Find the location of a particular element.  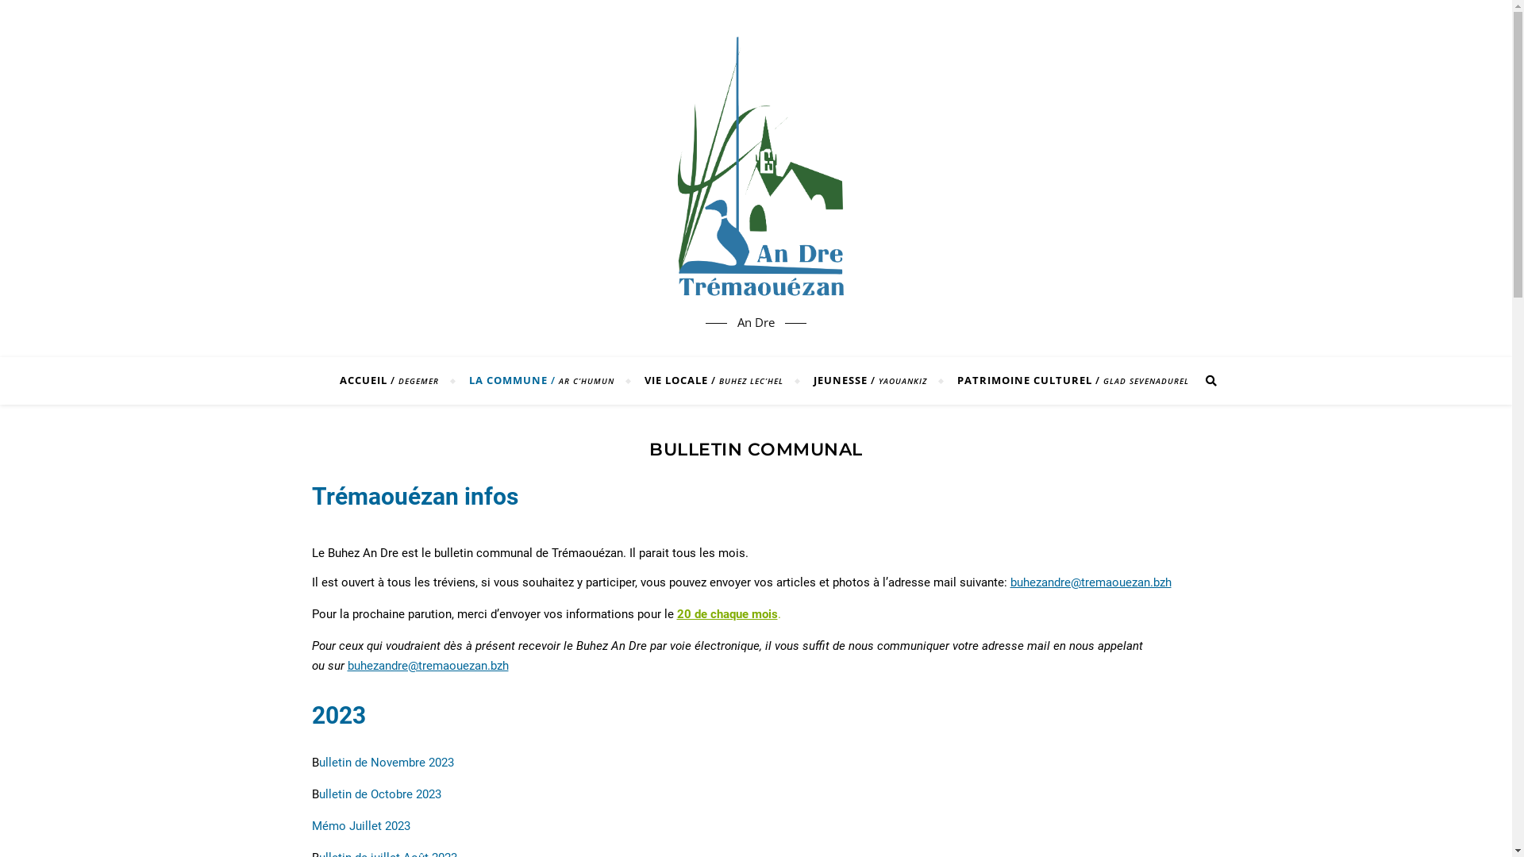

ACCUEIL / DEGEMER is located at coordinates (396, 381).